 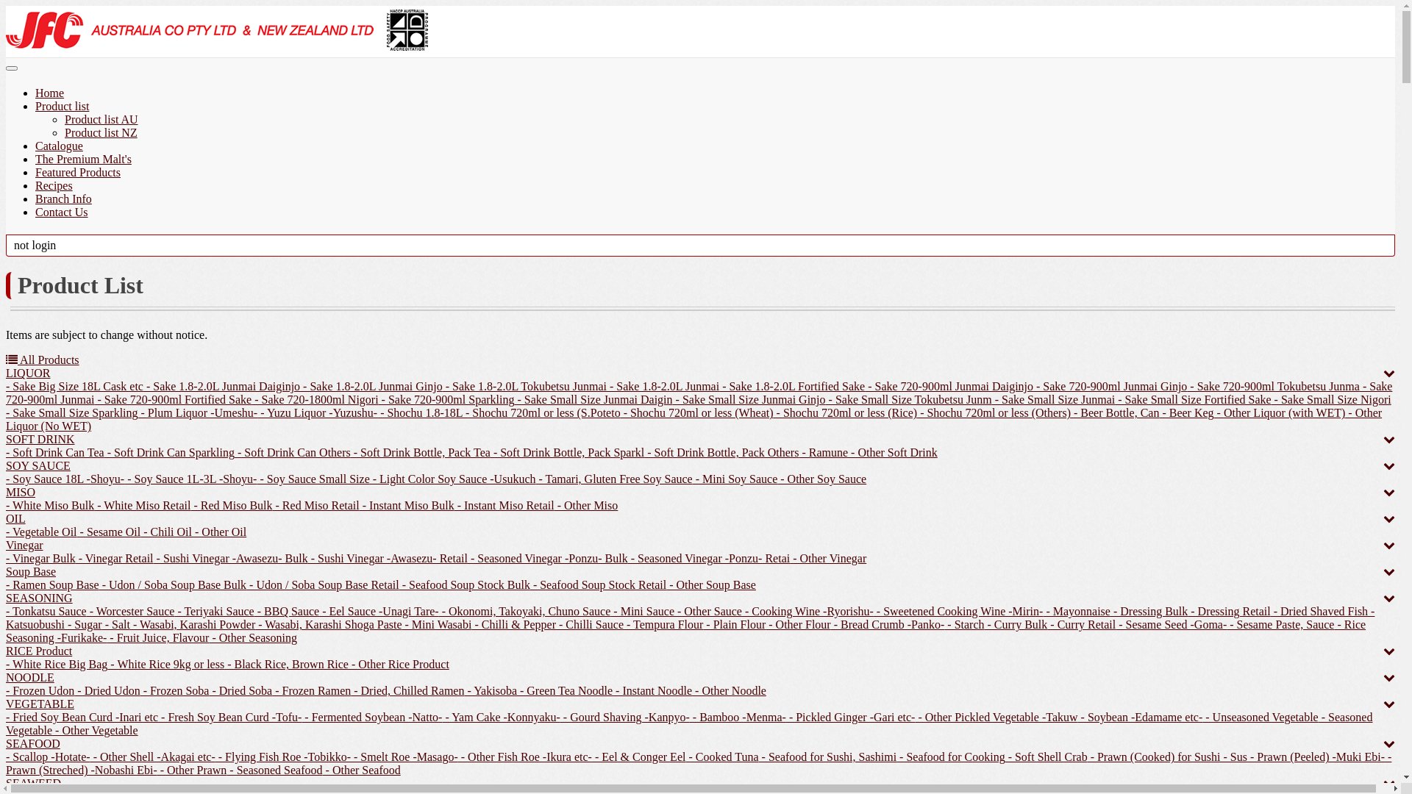 I want to click on - Sushi Vinegar -Awasezu- Bulk, so click(x=231, y=559).